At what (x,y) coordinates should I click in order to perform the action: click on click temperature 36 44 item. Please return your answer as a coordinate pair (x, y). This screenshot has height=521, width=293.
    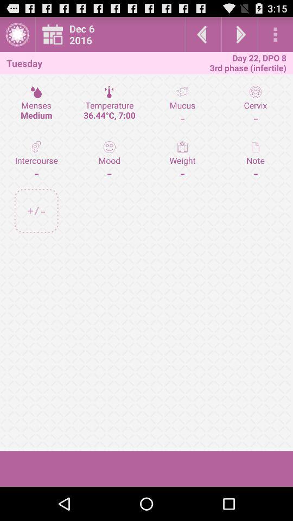
    Looking at the image, I should click on (110, 105).